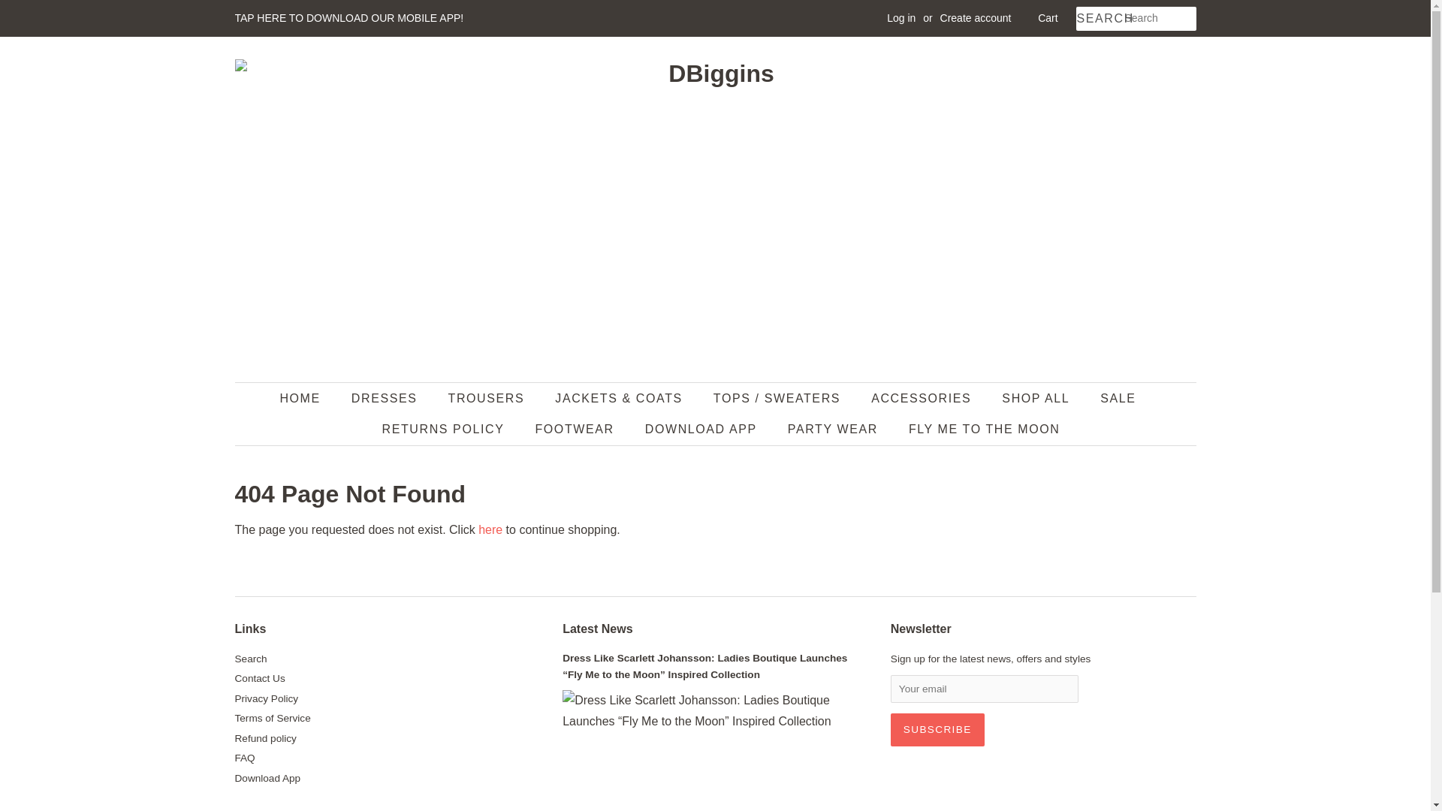 The image size is (1442, 811). I want to click on Subscribe, so click(937, 730).